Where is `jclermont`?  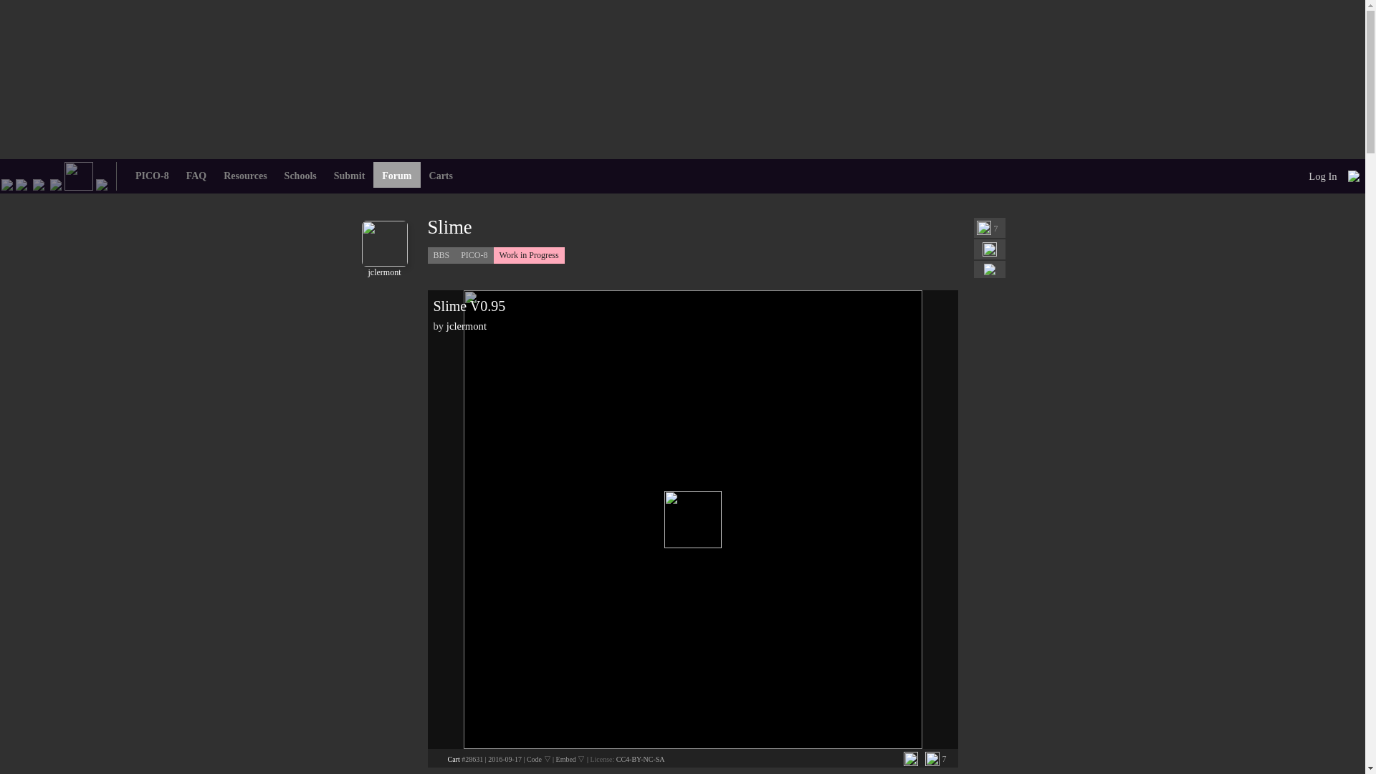 jclermont is located at coordinates (384, 267).